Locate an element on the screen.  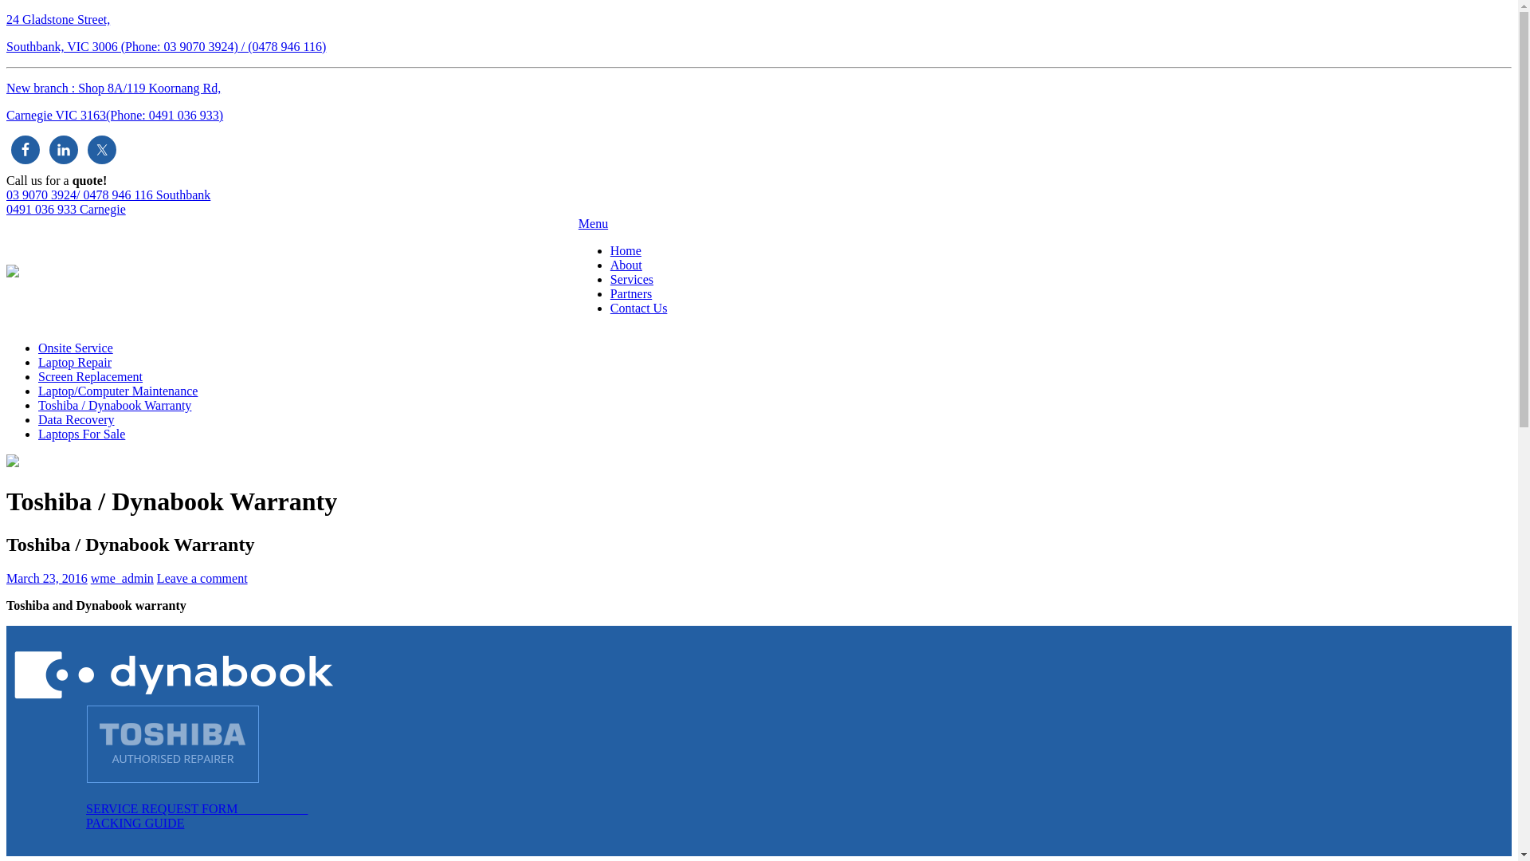
0491 036 933 Carnegie is located at coordinates (66, 209).